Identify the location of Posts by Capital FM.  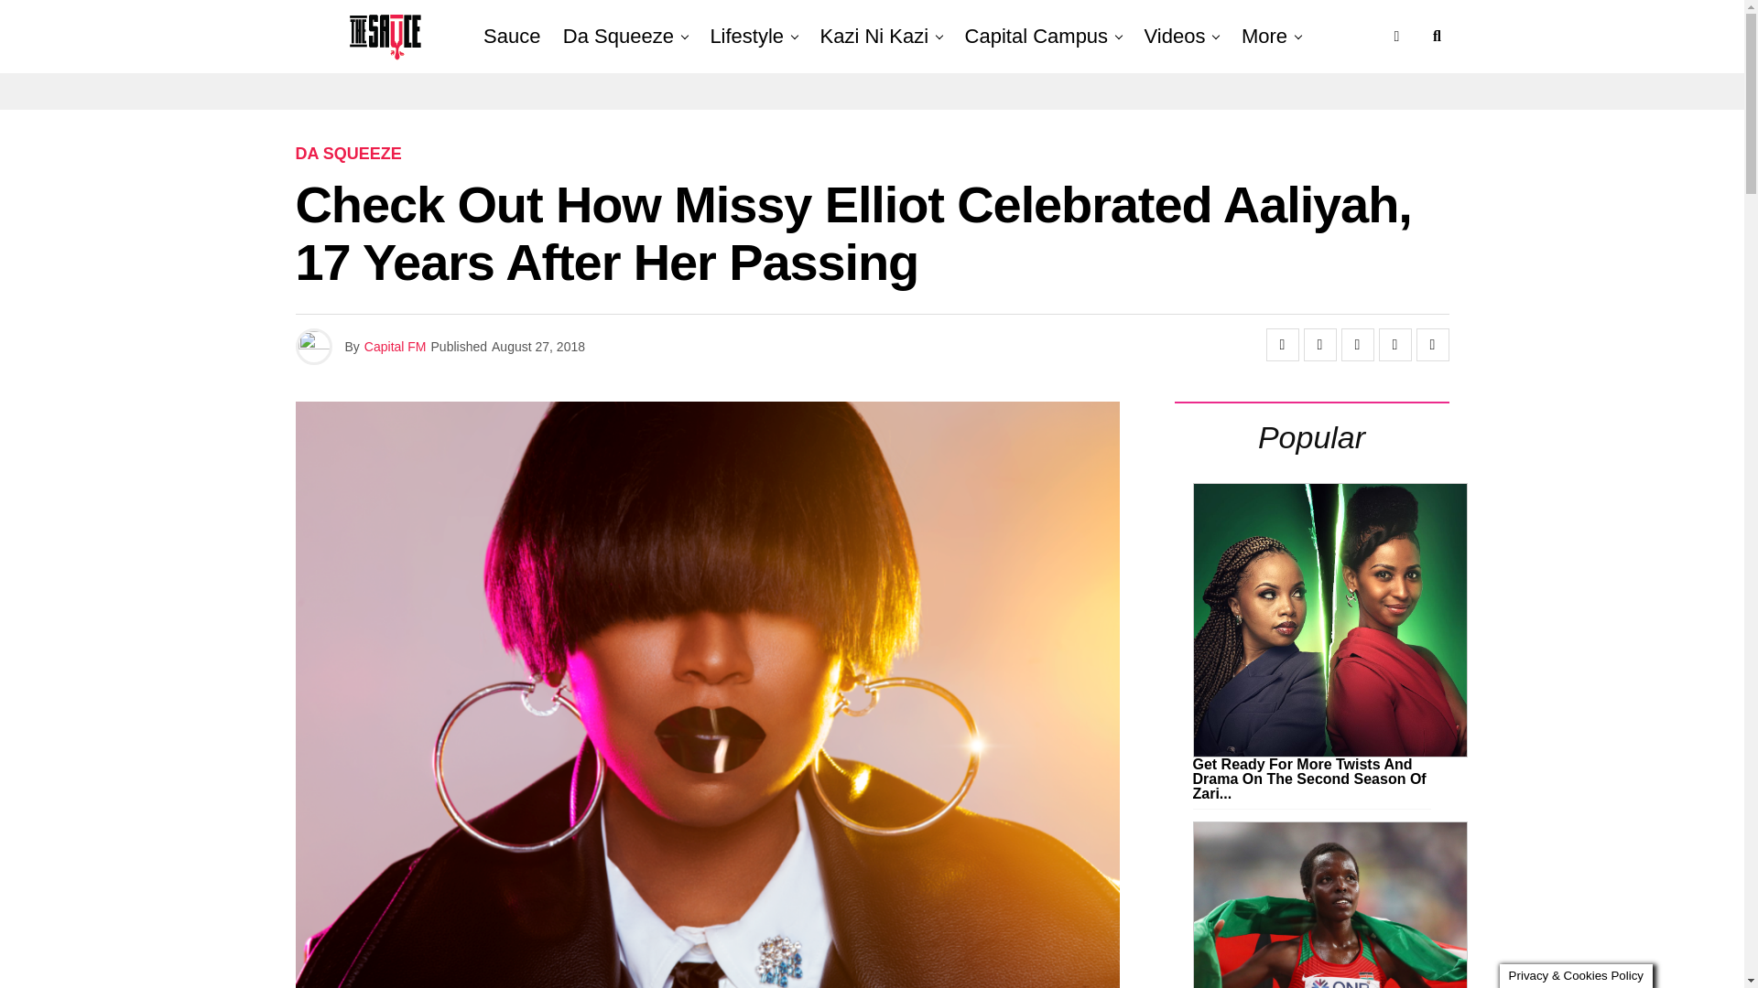
(396, 346).